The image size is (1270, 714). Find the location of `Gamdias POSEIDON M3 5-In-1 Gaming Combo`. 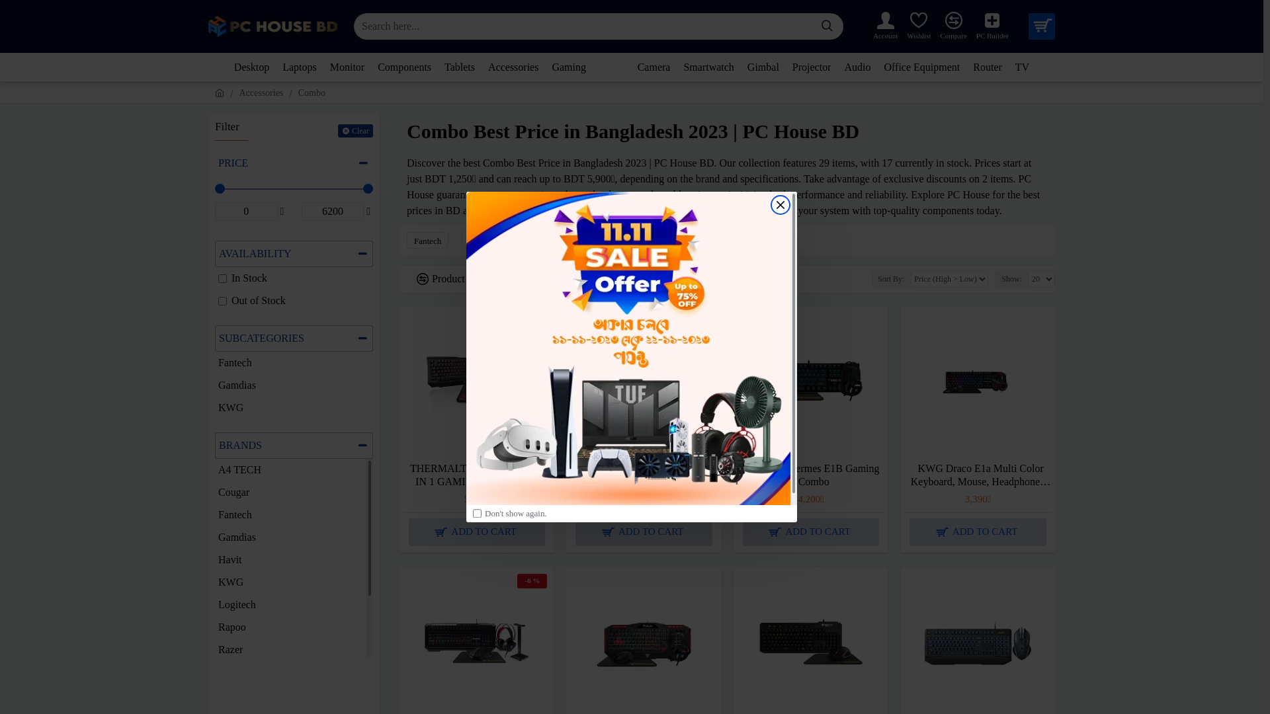

Gamdias POSEIDON M3 5-In-1 Gaming Combo is located at coordinates (477, 644).